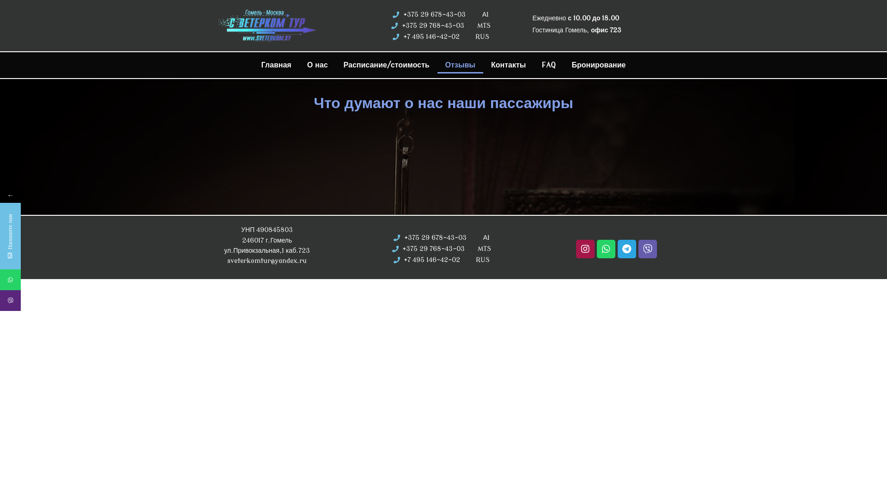 Image resolution: width=887 pixels, height=499 pixels. What do you see at coordinates (53, 280) in the screenshot?
I see `WhatsApp` at bounding box center [53, 280].